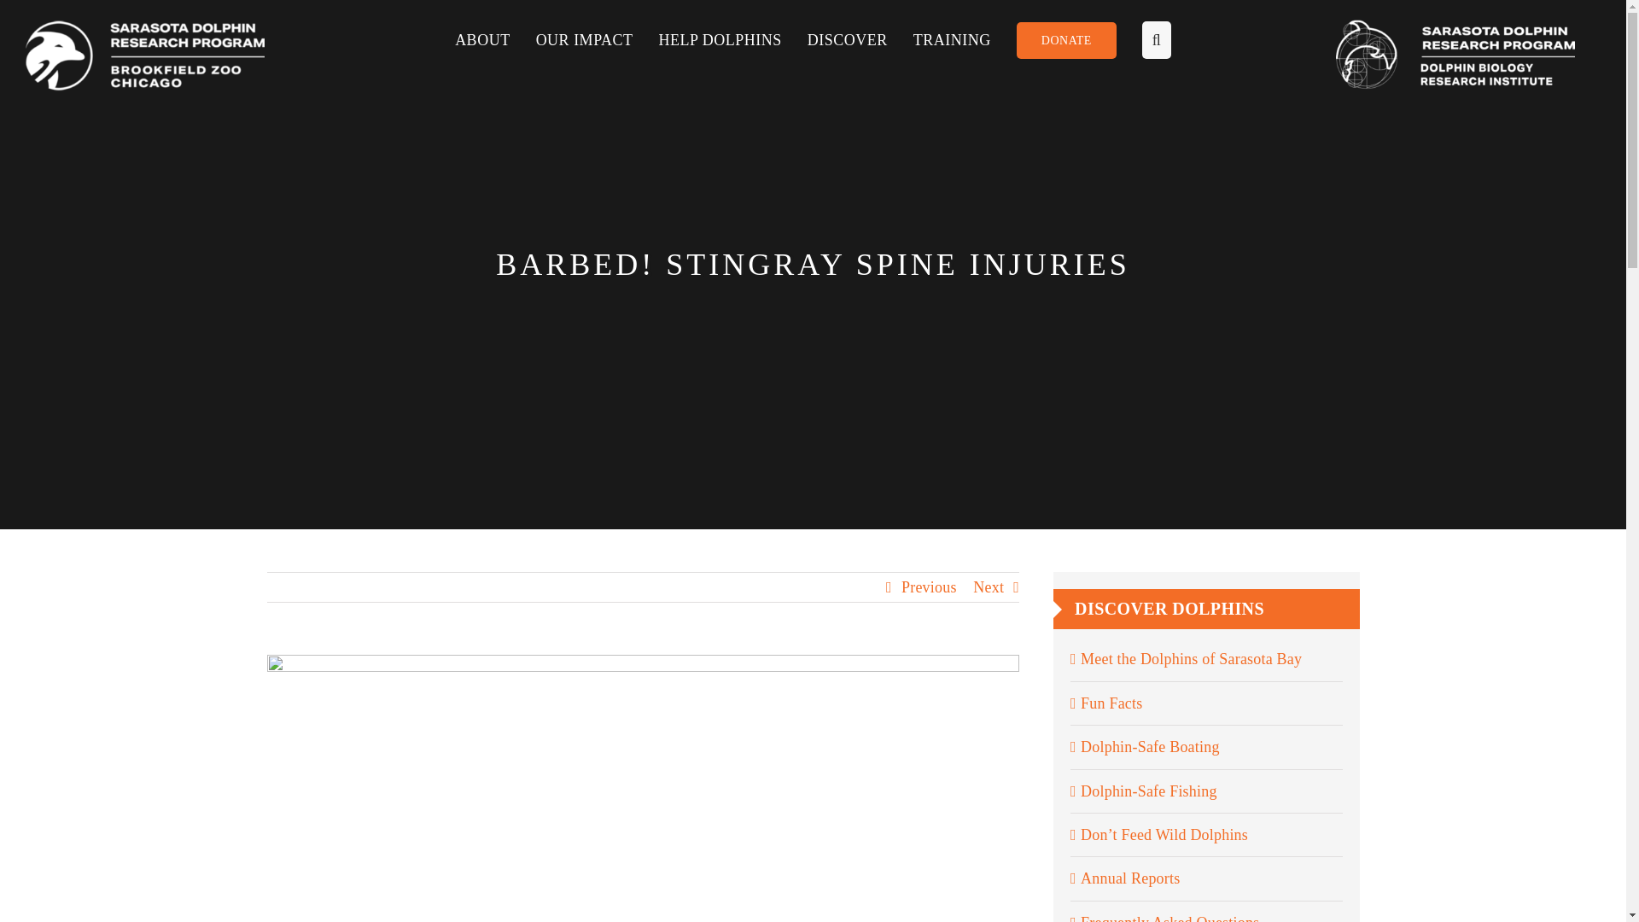 The width and height of the screenshot is (1639, 922). I want to click on HELP DOLPHINS, so click(732, 39).